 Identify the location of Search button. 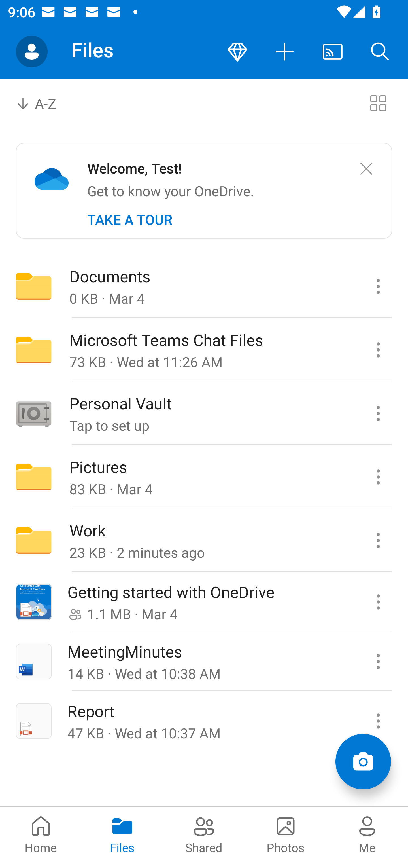
(380, 52).